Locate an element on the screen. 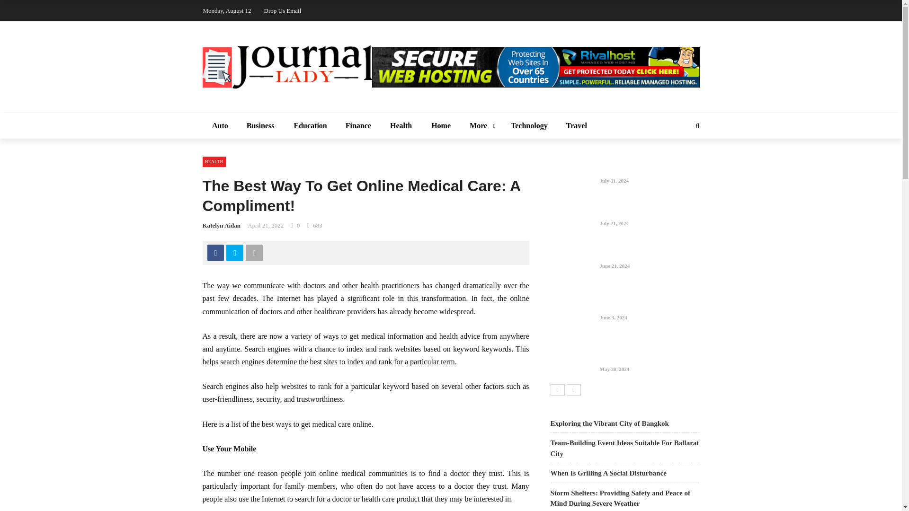 This screenshot has height=511, width=909. Technology is located at coordinates (529, 125).